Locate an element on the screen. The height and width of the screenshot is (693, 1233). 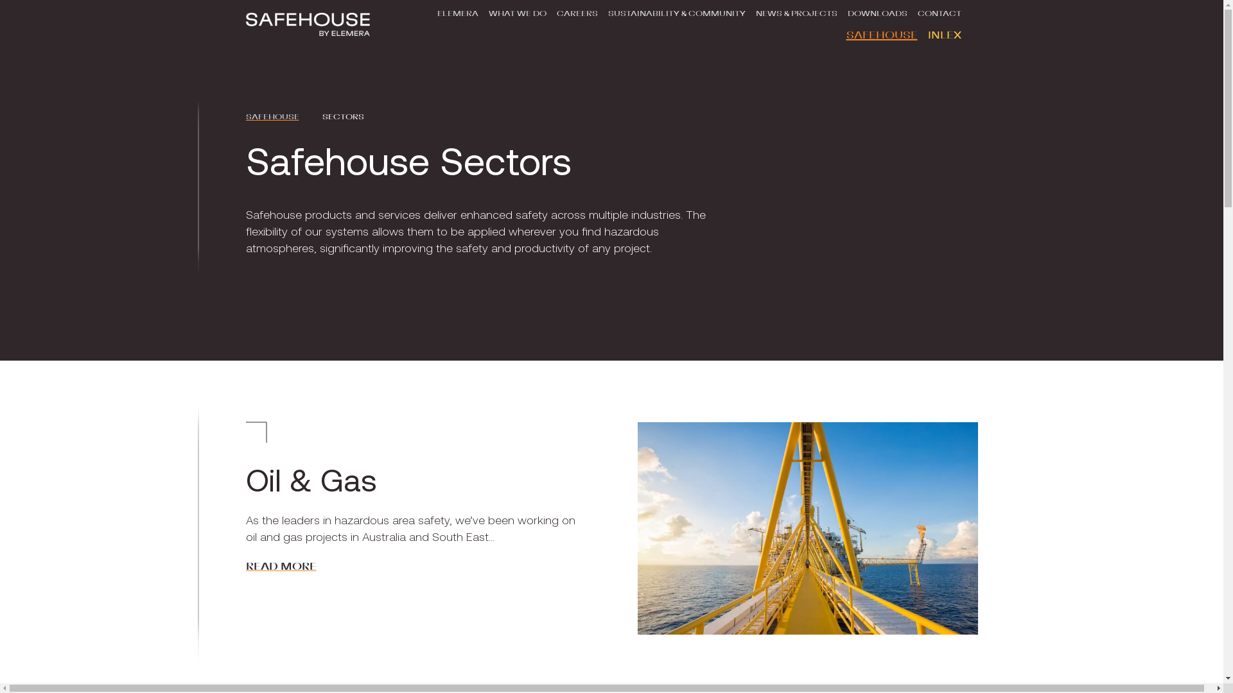
NEWS & PROJECTS is located at coordinates (796, 11).